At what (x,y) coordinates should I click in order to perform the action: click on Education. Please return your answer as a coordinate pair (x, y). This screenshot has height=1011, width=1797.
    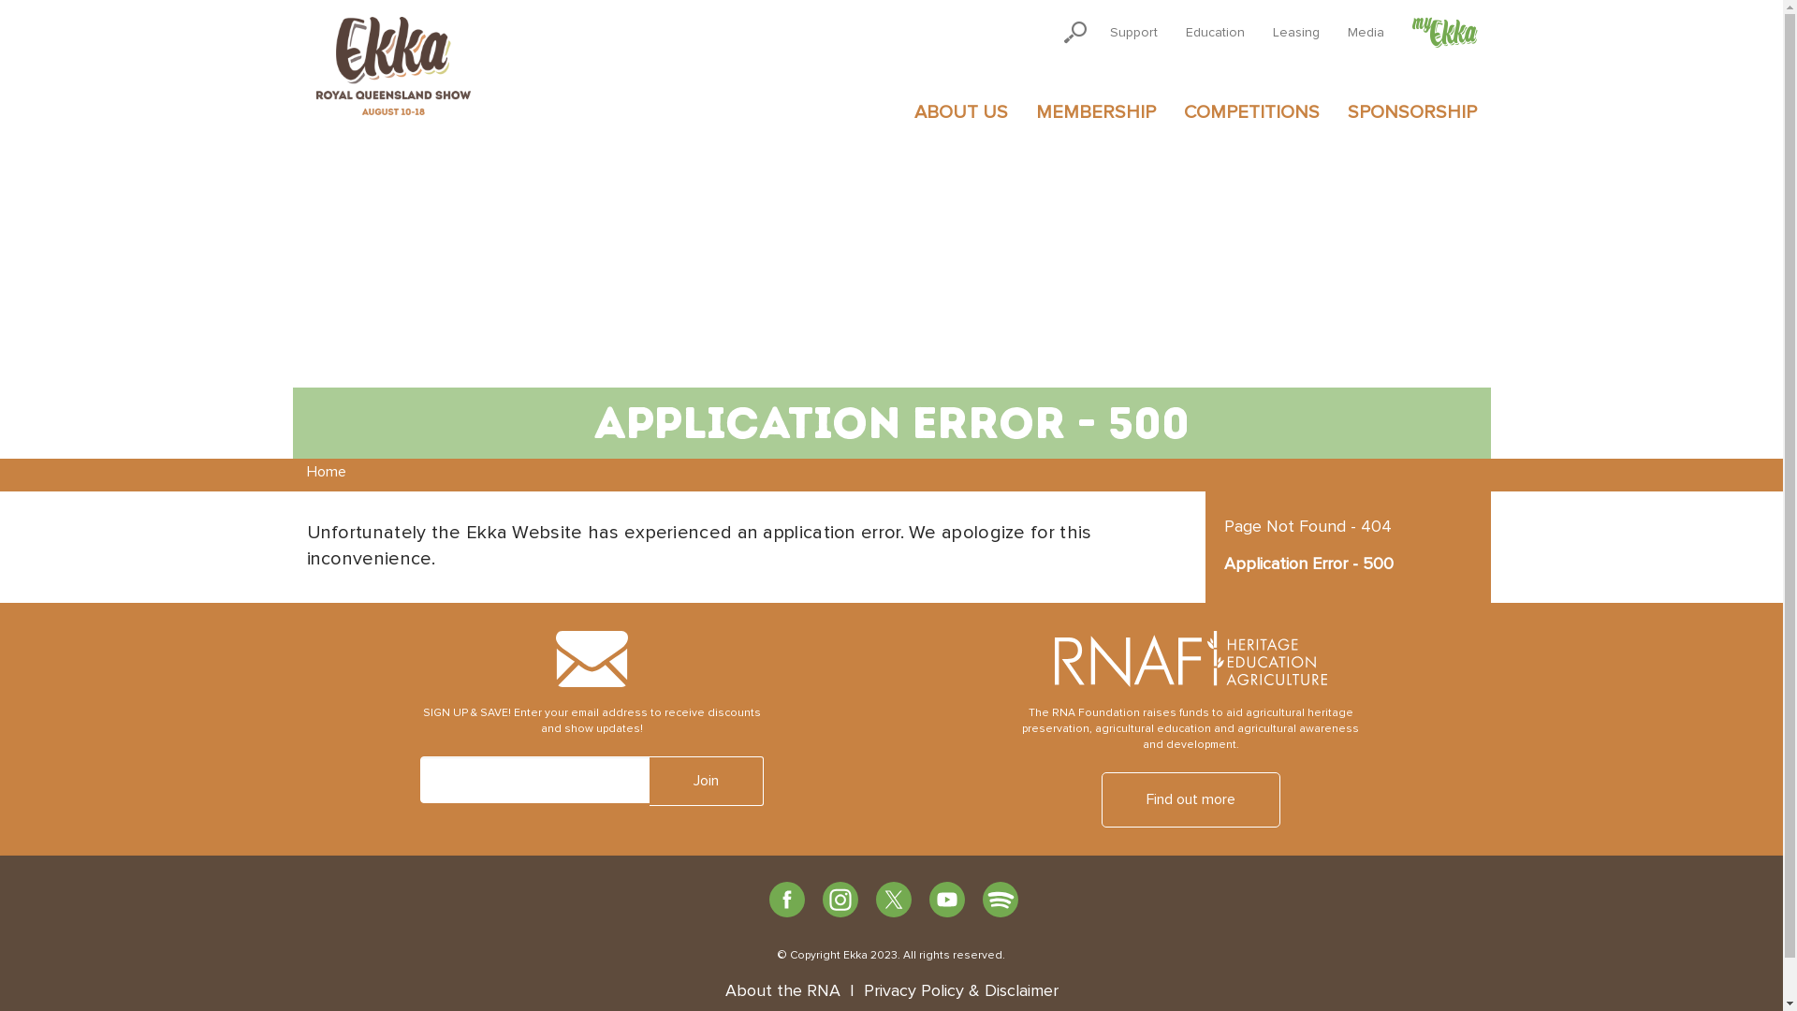
    Looking at the image, I should click on (1215, 33).